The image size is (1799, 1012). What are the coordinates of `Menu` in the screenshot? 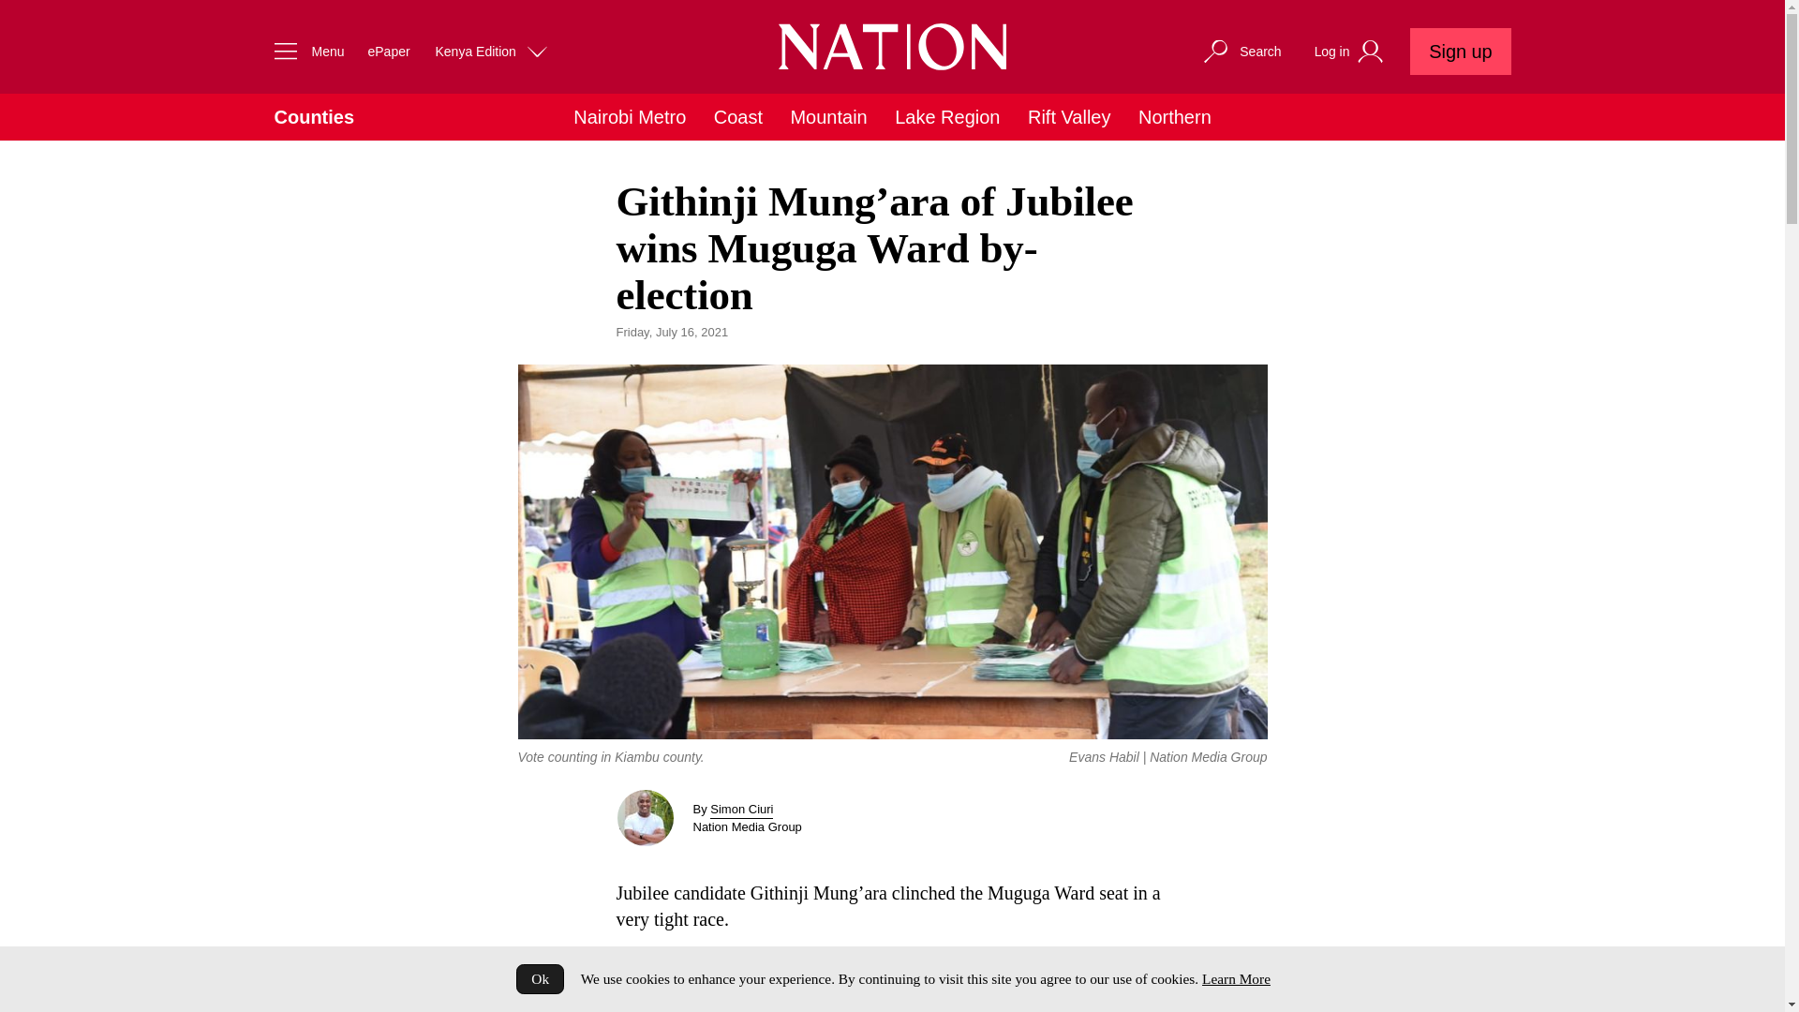 It's located at (304, 51).